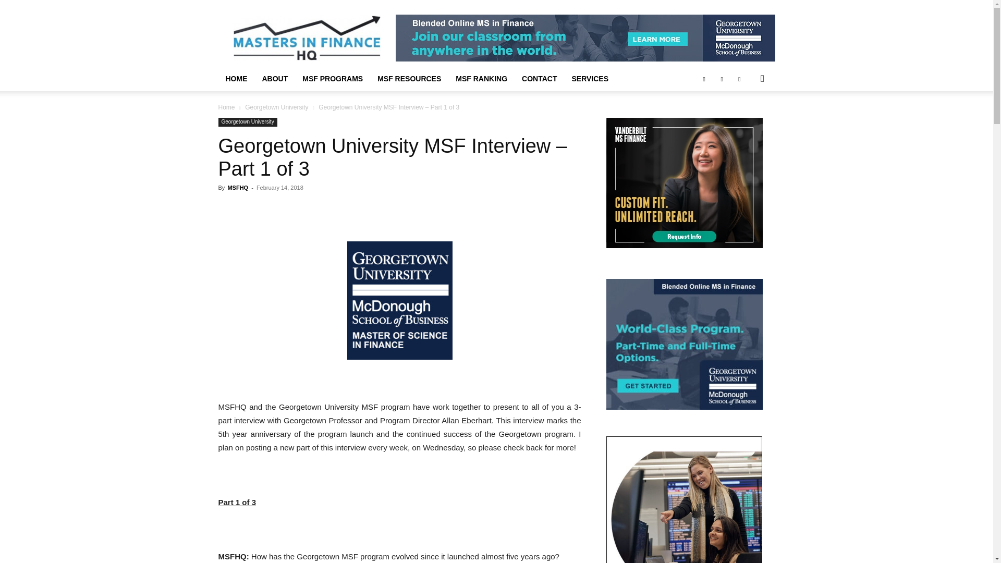 The image size is (1001, 563). What do you see at coordinates (247, 122) in the screenshot?
I see `Georgetown University` at bounding box center [247, 122].